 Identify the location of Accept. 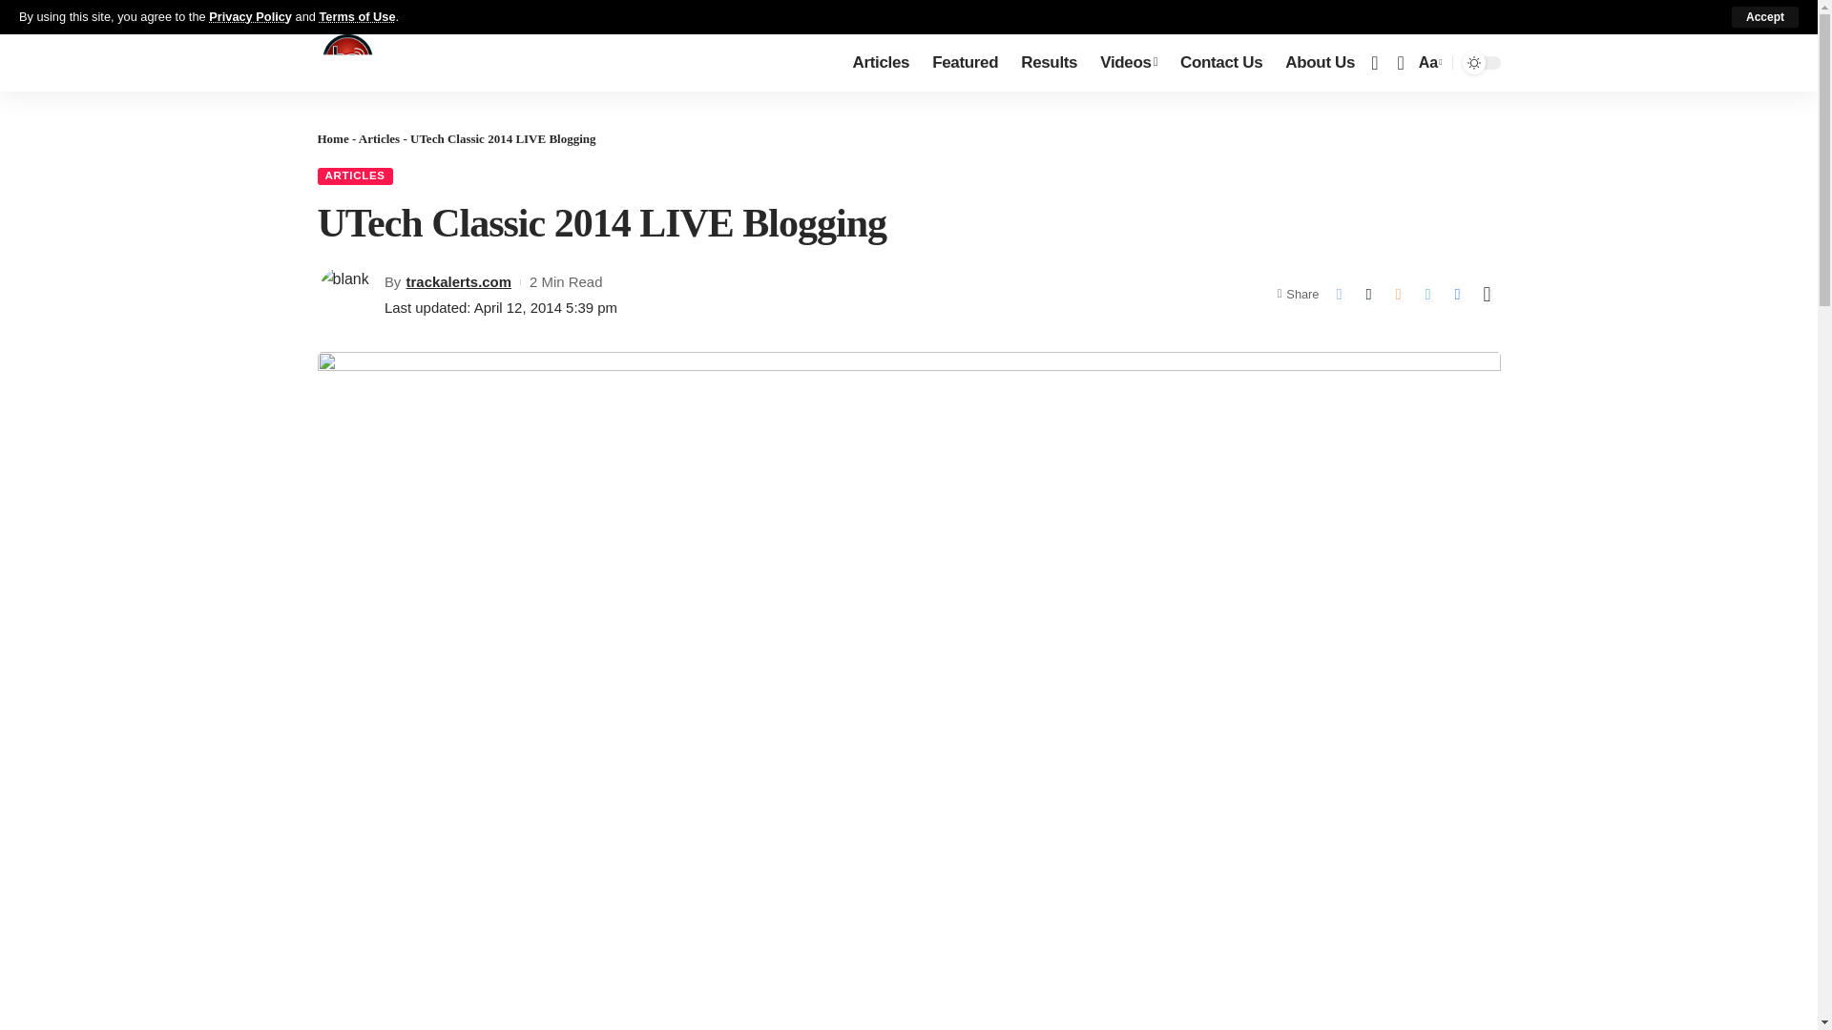
(1765, 17).